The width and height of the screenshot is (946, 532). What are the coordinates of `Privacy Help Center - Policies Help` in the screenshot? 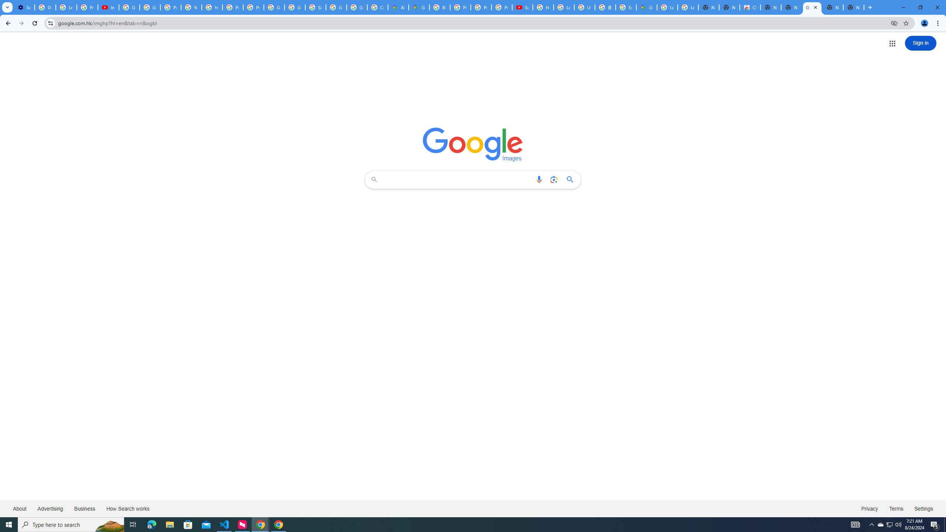 It's located at (460, 7).